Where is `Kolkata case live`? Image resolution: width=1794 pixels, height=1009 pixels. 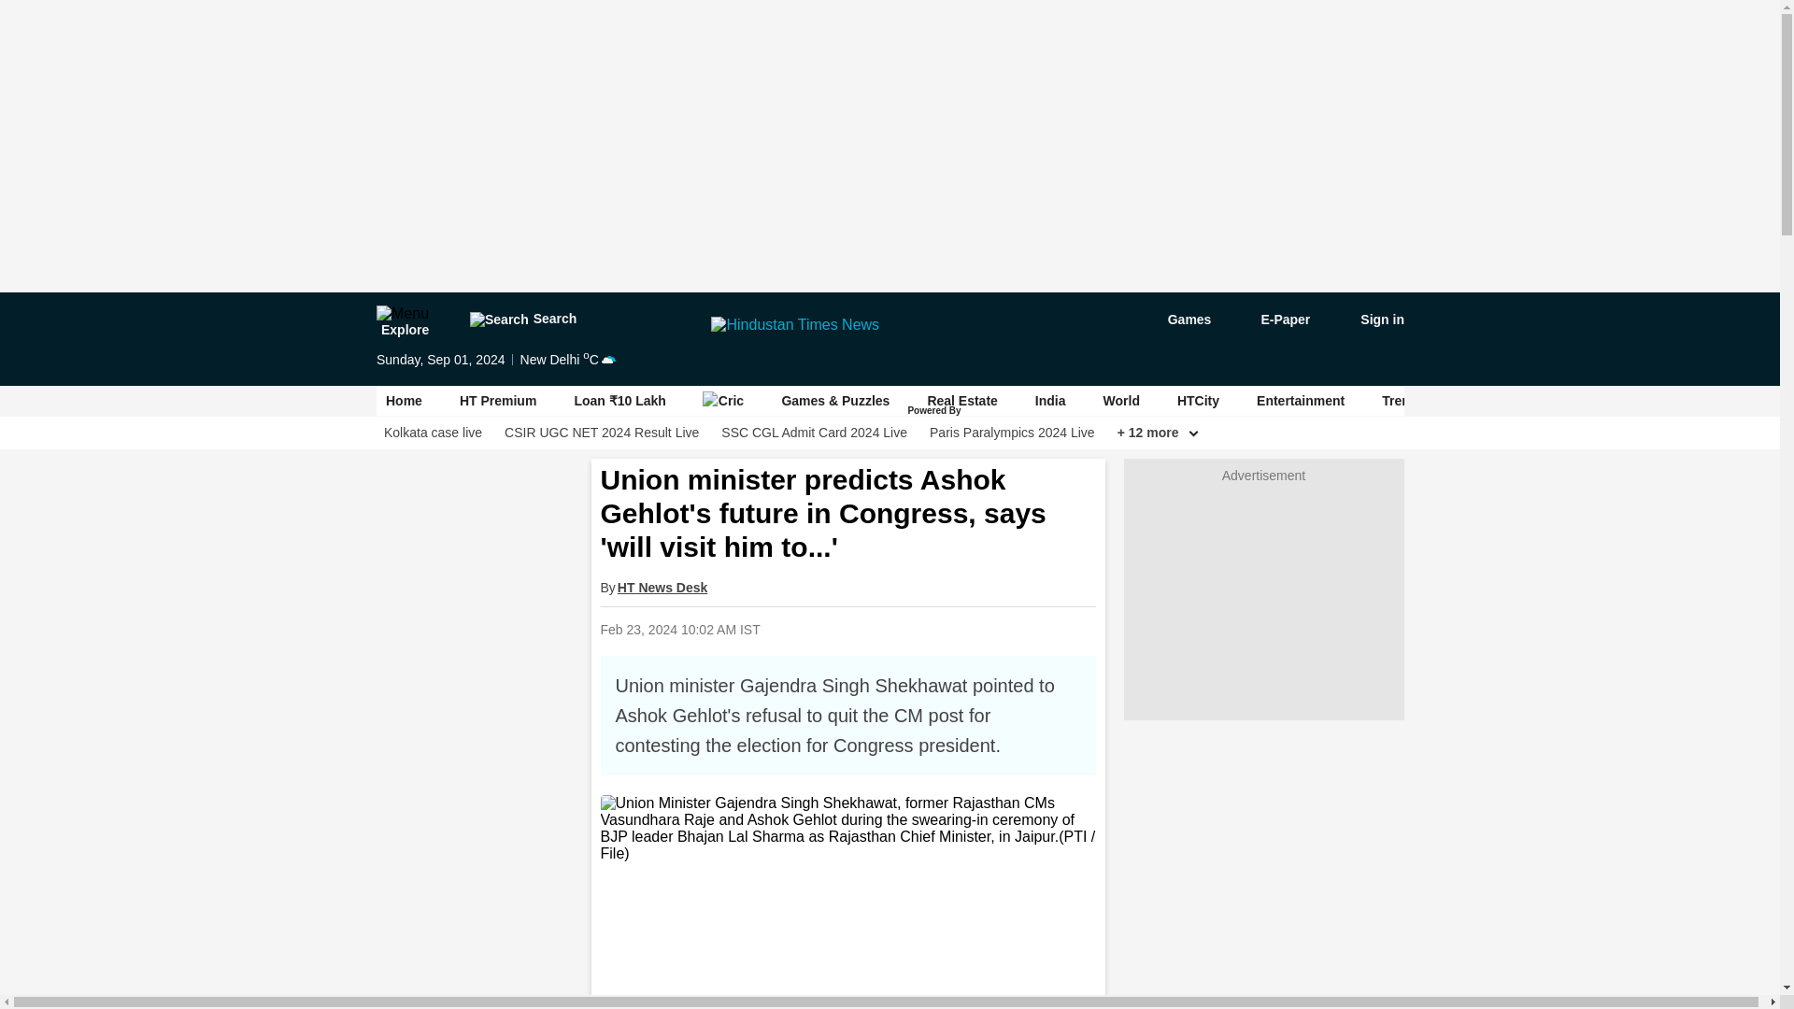
Kolkata case live is located at coordinates (432, 433).